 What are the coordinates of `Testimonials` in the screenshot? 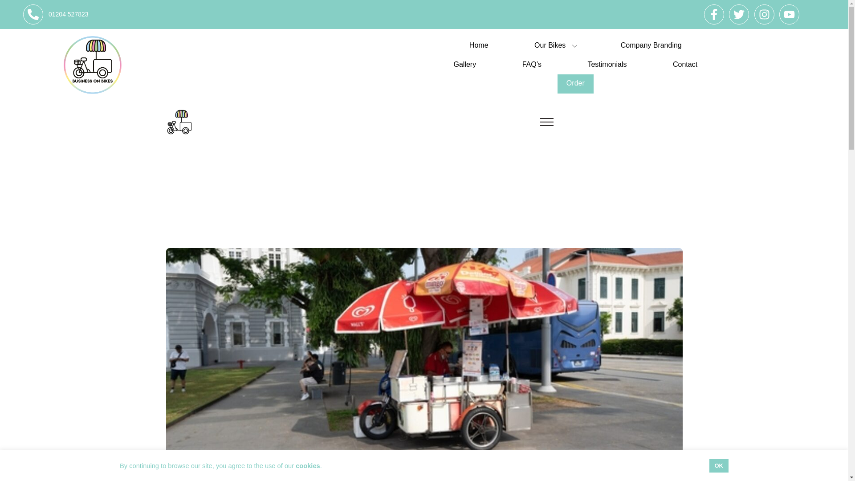 It's located at (607, 65).